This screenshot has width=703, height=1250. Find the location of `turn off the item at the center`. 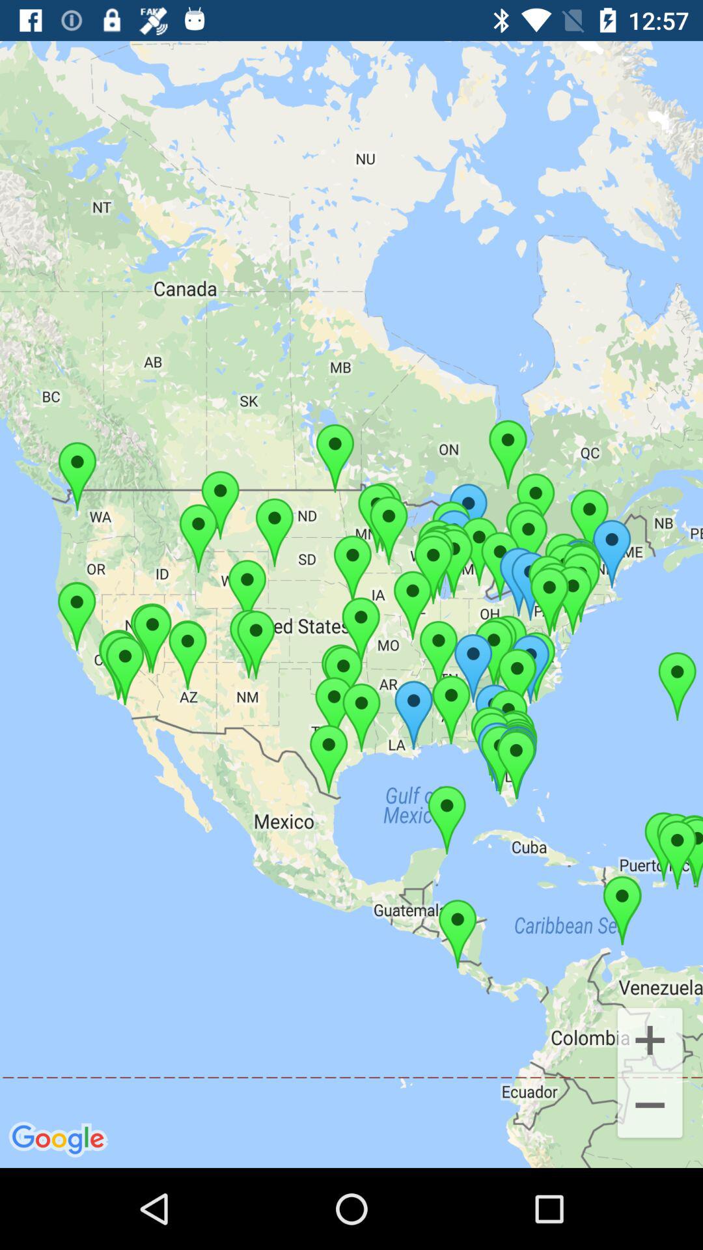

turn off the item at the center is located at coordinates (351, 604).